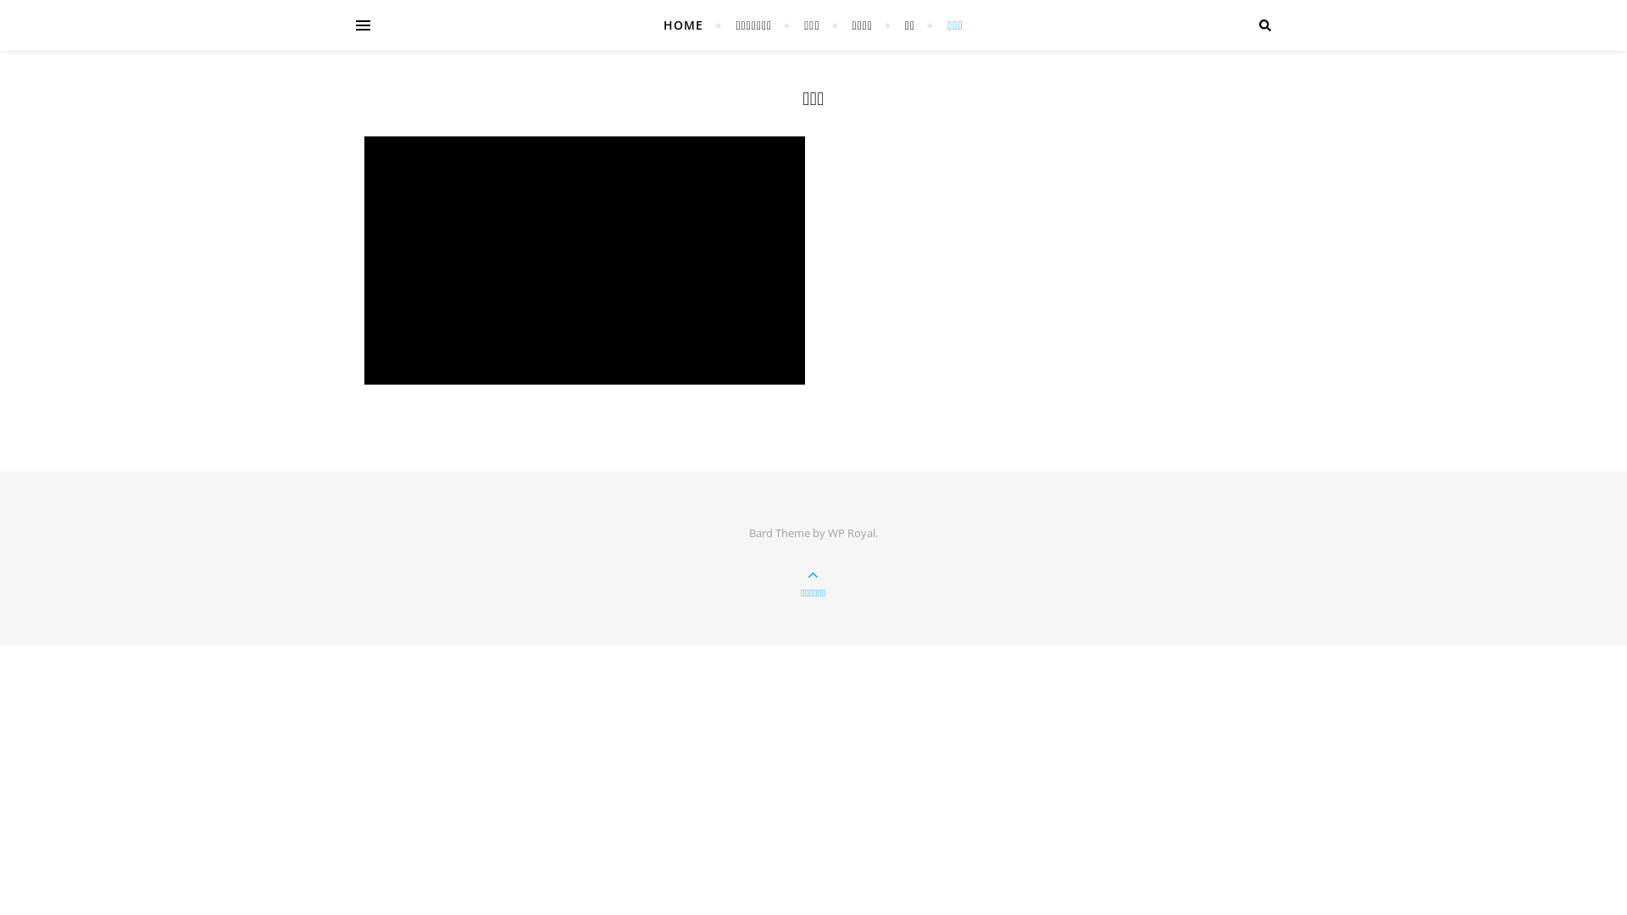  What do you see at coordinates (852, 533) in the screenshot?
I see `WP Royal` at bounding box center [852, 533].